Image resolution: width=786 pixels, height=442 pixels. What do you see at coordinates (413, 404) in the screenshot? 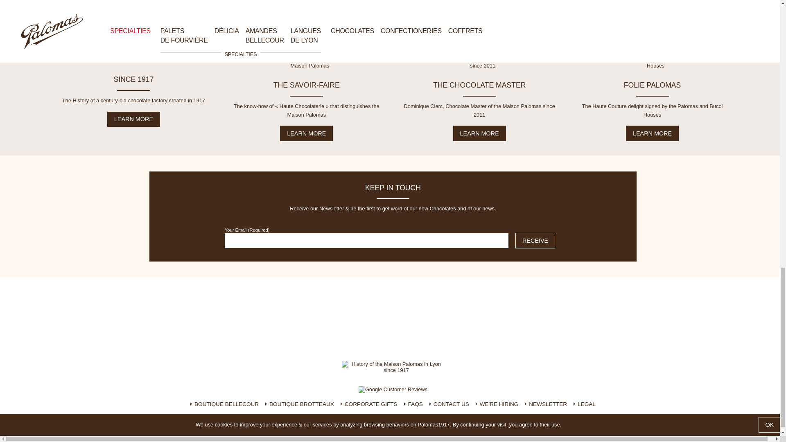
I see `FAQS` at bounding box center [413, 404].